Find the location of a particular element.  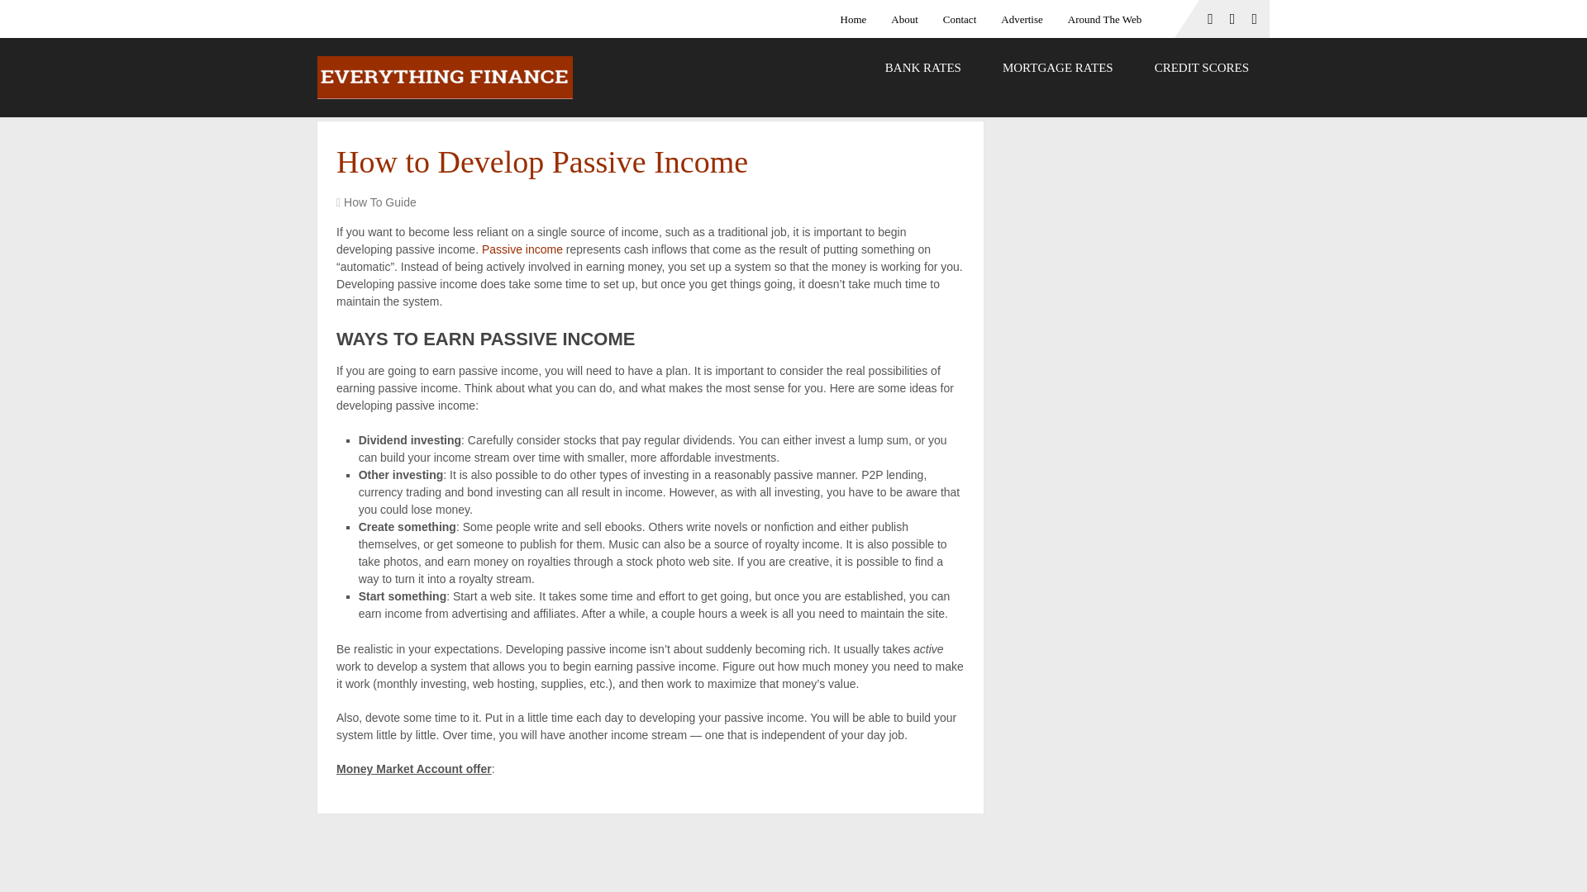

CREDIT SCORES is located at coordinates (1202, 68).